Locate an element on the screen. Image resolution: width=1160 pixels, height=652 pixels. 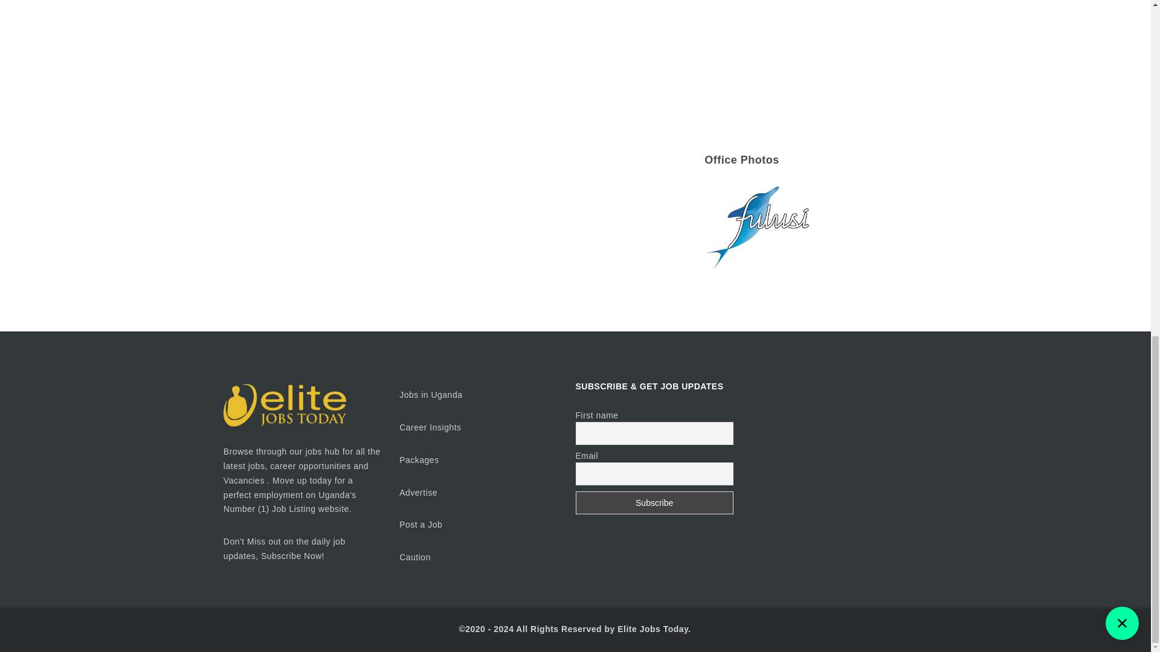
Advertisement is located at coordinates (816, 59).